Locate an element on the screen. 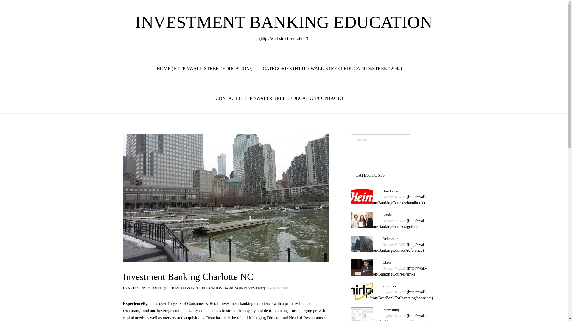 Image resolution: width=572 pixels, height=321 pixels. CATEGORIES is located at coordinates (389, 271).